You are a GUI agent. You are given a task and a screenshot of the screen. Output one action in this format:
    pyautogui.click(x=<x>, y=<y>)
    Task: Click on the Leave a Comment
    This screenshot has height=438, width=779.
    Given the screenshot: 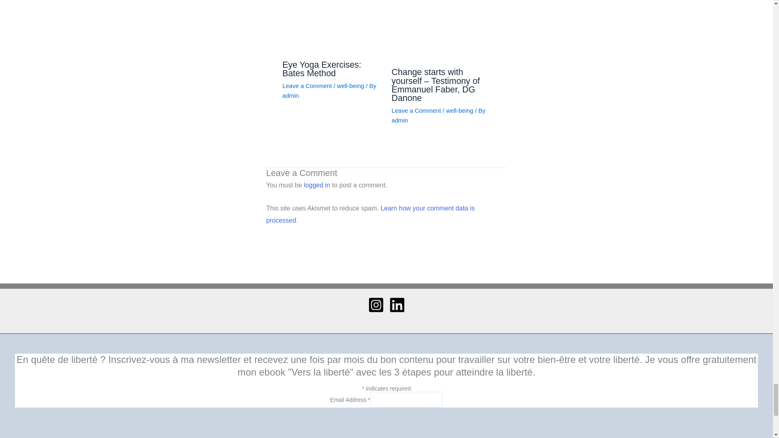 What is the action you would take?
    pyautogui.click(x=307, y=86)
    